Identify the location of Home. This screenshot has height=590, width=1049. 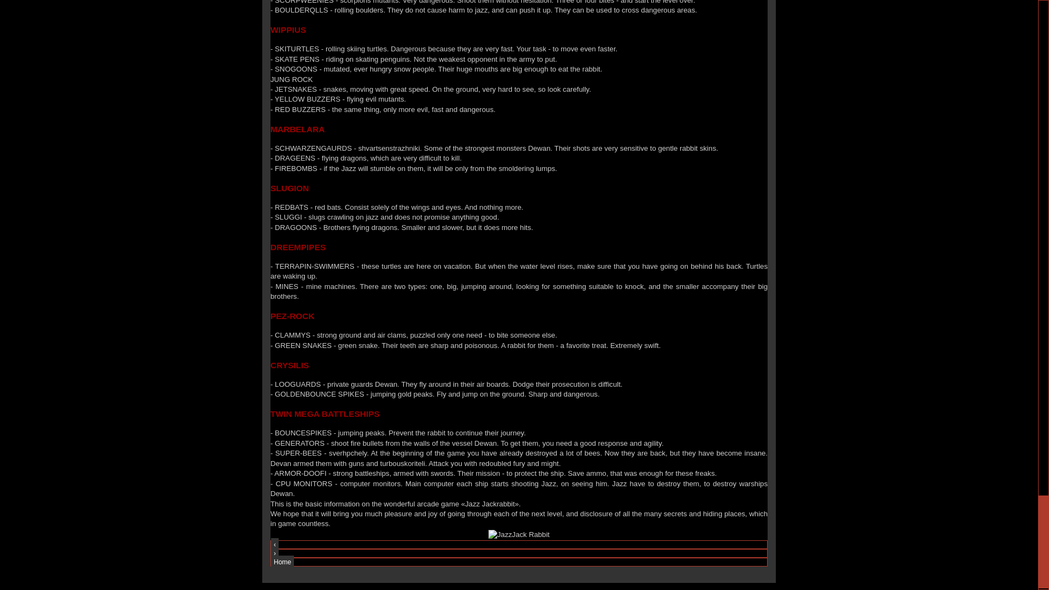
(282, 562).